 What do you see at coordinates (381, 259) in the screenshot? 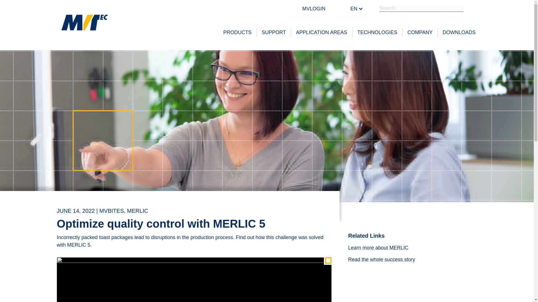
I see `Read the whole success story` at bounding box center [381, 259].